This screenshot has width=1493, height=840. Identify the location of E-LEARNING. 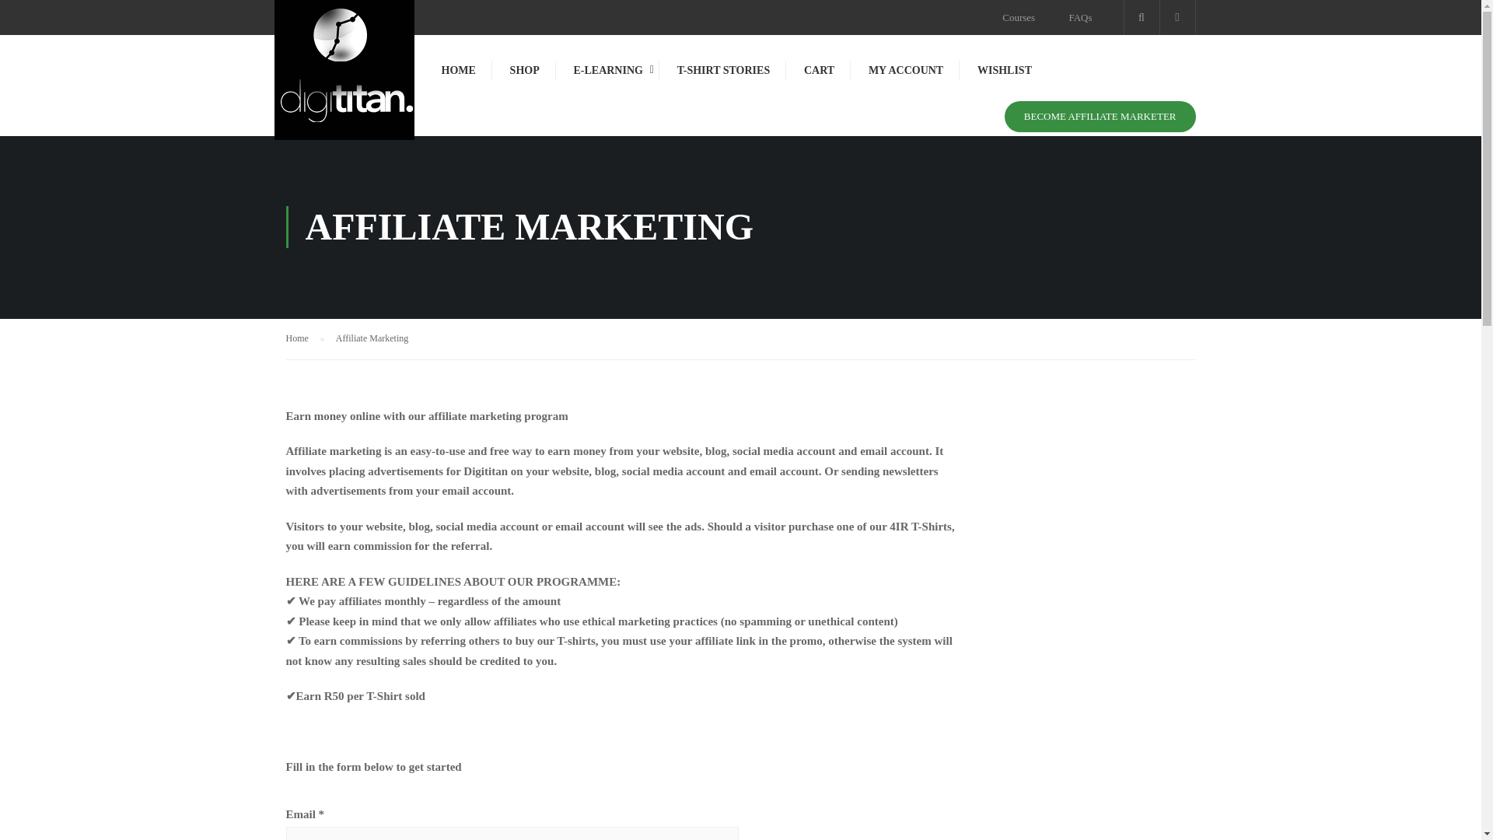
(607, 78).